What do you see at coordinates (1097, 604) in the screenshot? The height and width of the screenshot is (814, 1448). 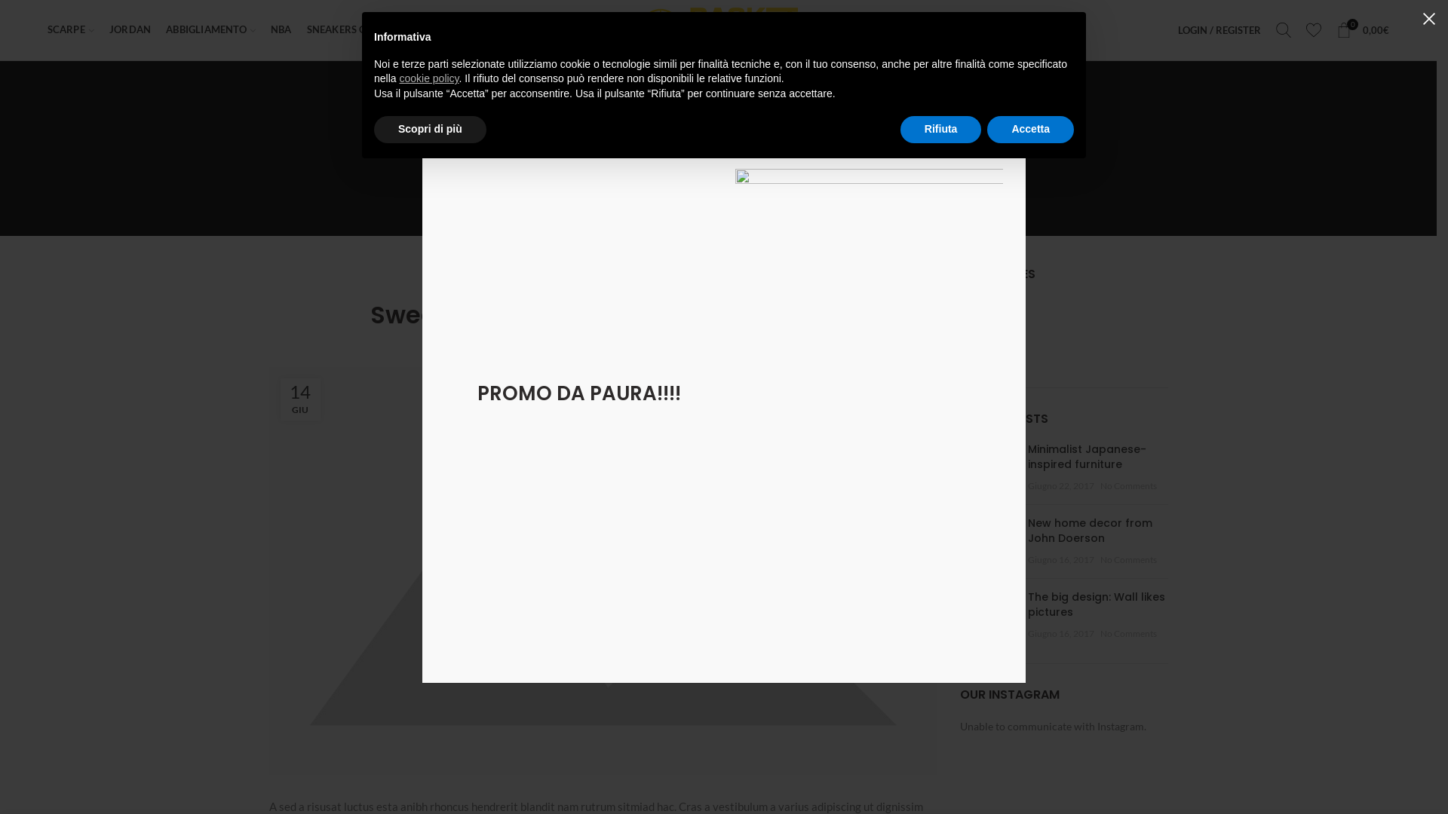 I see `The big design: Wall likes pictures` at bounding box center [1097, 604].